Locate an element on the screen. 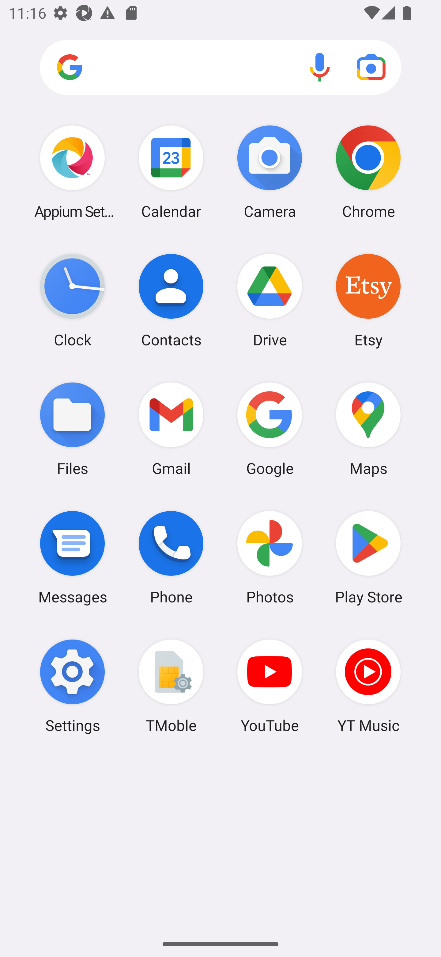 This screenshot has height=957, width=441. Clock is located at coordinates (72, 300).